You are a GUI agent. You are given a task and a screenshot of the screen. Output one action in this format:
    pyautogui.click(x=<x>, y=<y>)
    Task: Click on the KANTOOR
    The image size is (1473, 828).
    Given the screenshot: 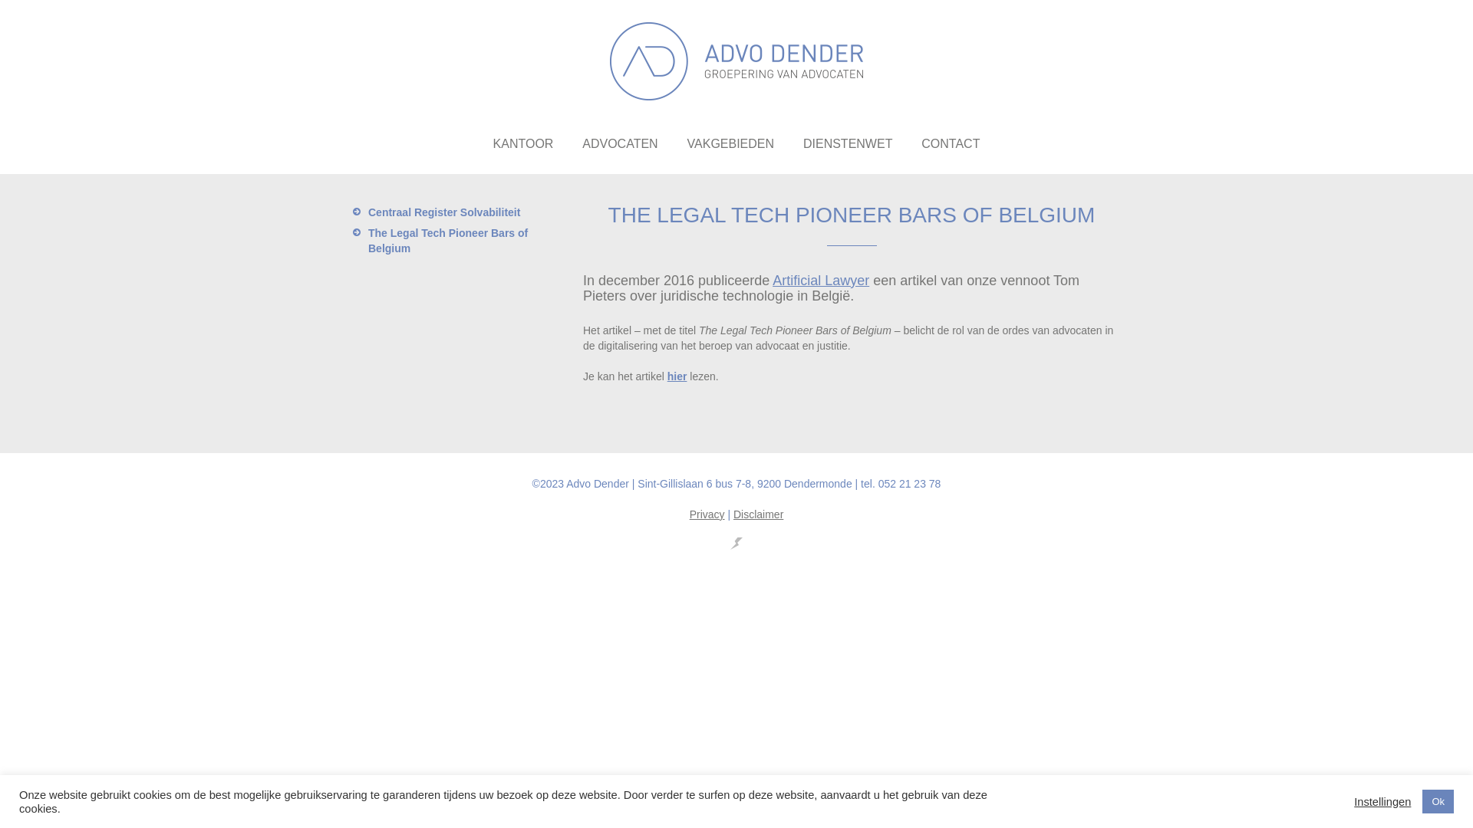 What is the action you would take?
    pyautogui.click(x=523, y=149)
    